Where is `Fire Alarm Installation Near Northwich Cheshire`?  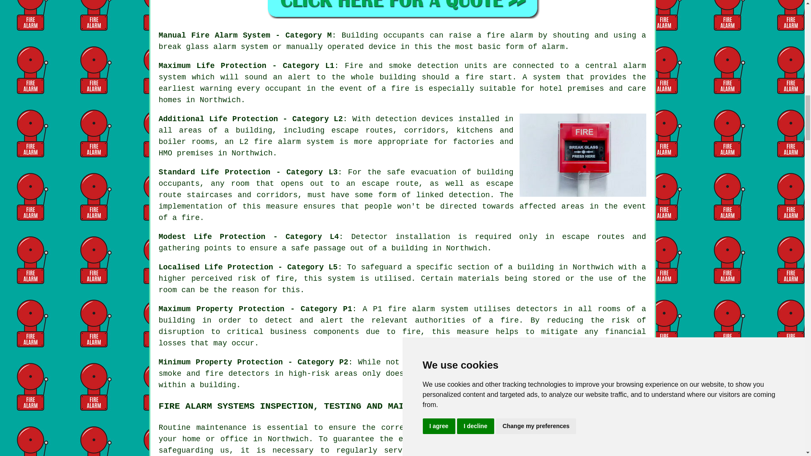 Fire Alarm Installation Near Northwich Cheshire is located at coordinates (583, 155).